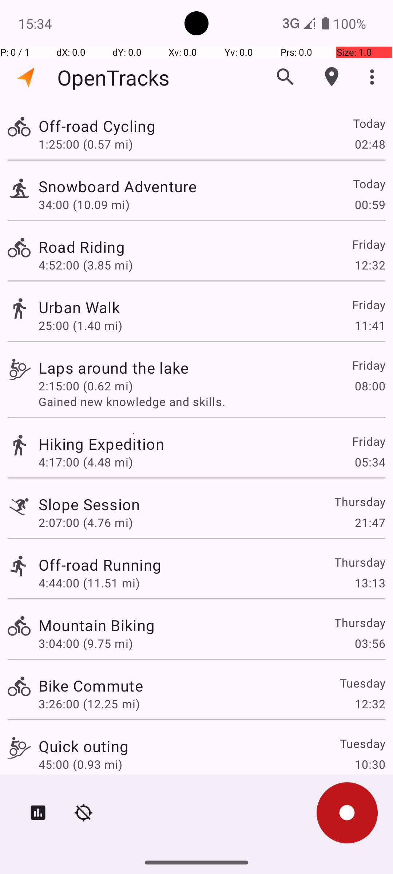 The height and width of the screenshot is (874, 393). I want to click on Friday, so click(368, 244).